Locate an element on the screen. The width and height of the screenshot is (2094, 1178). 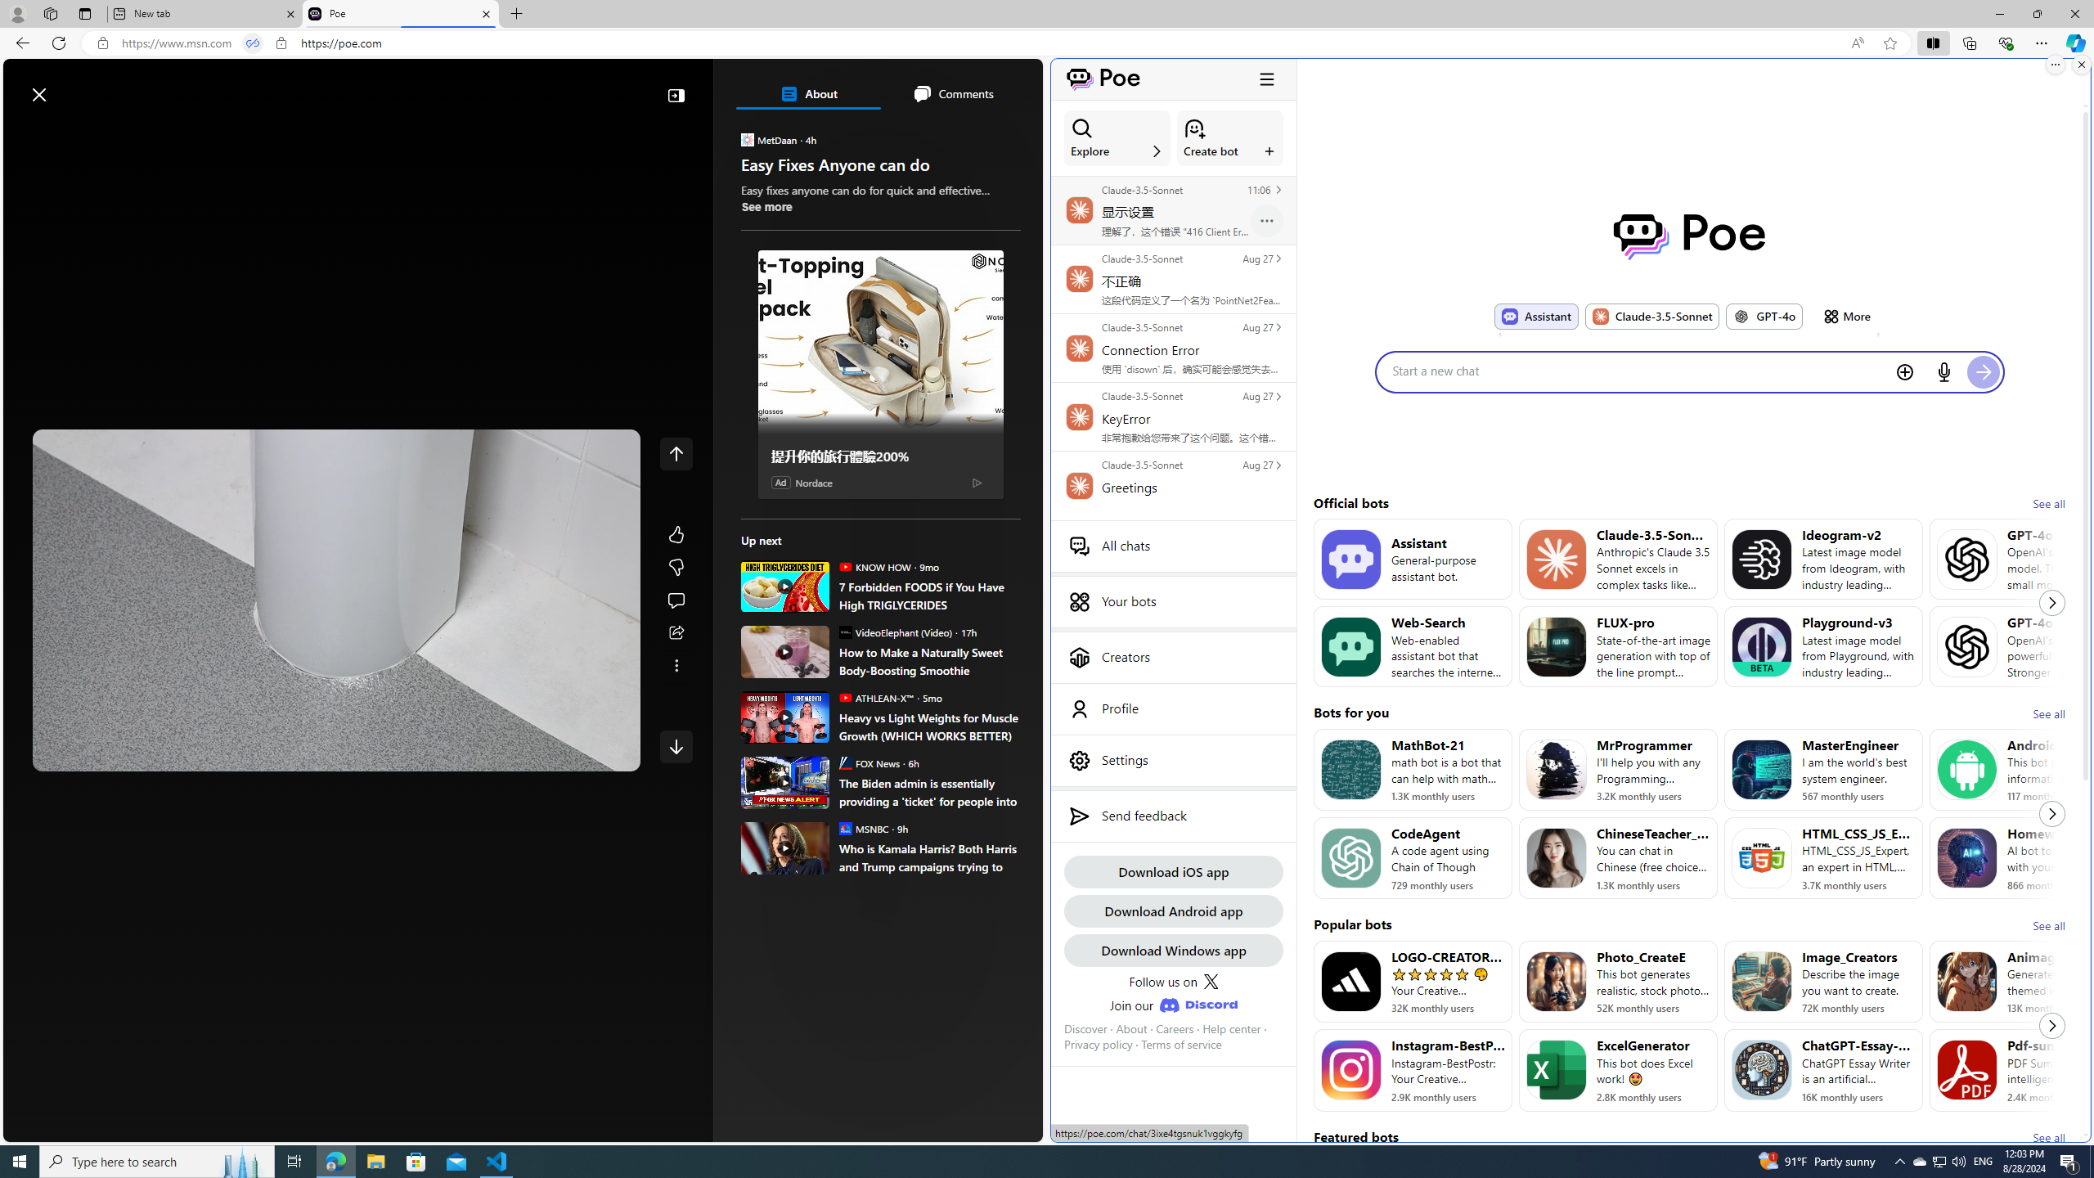
Collapse is located at coordinates (676, 95).